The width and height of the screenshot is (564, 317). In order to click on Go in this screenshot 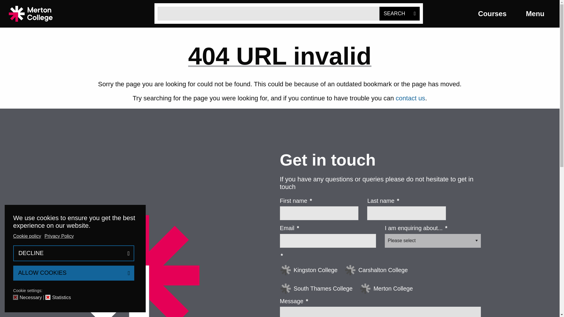, I will do `click(399, 14)`.